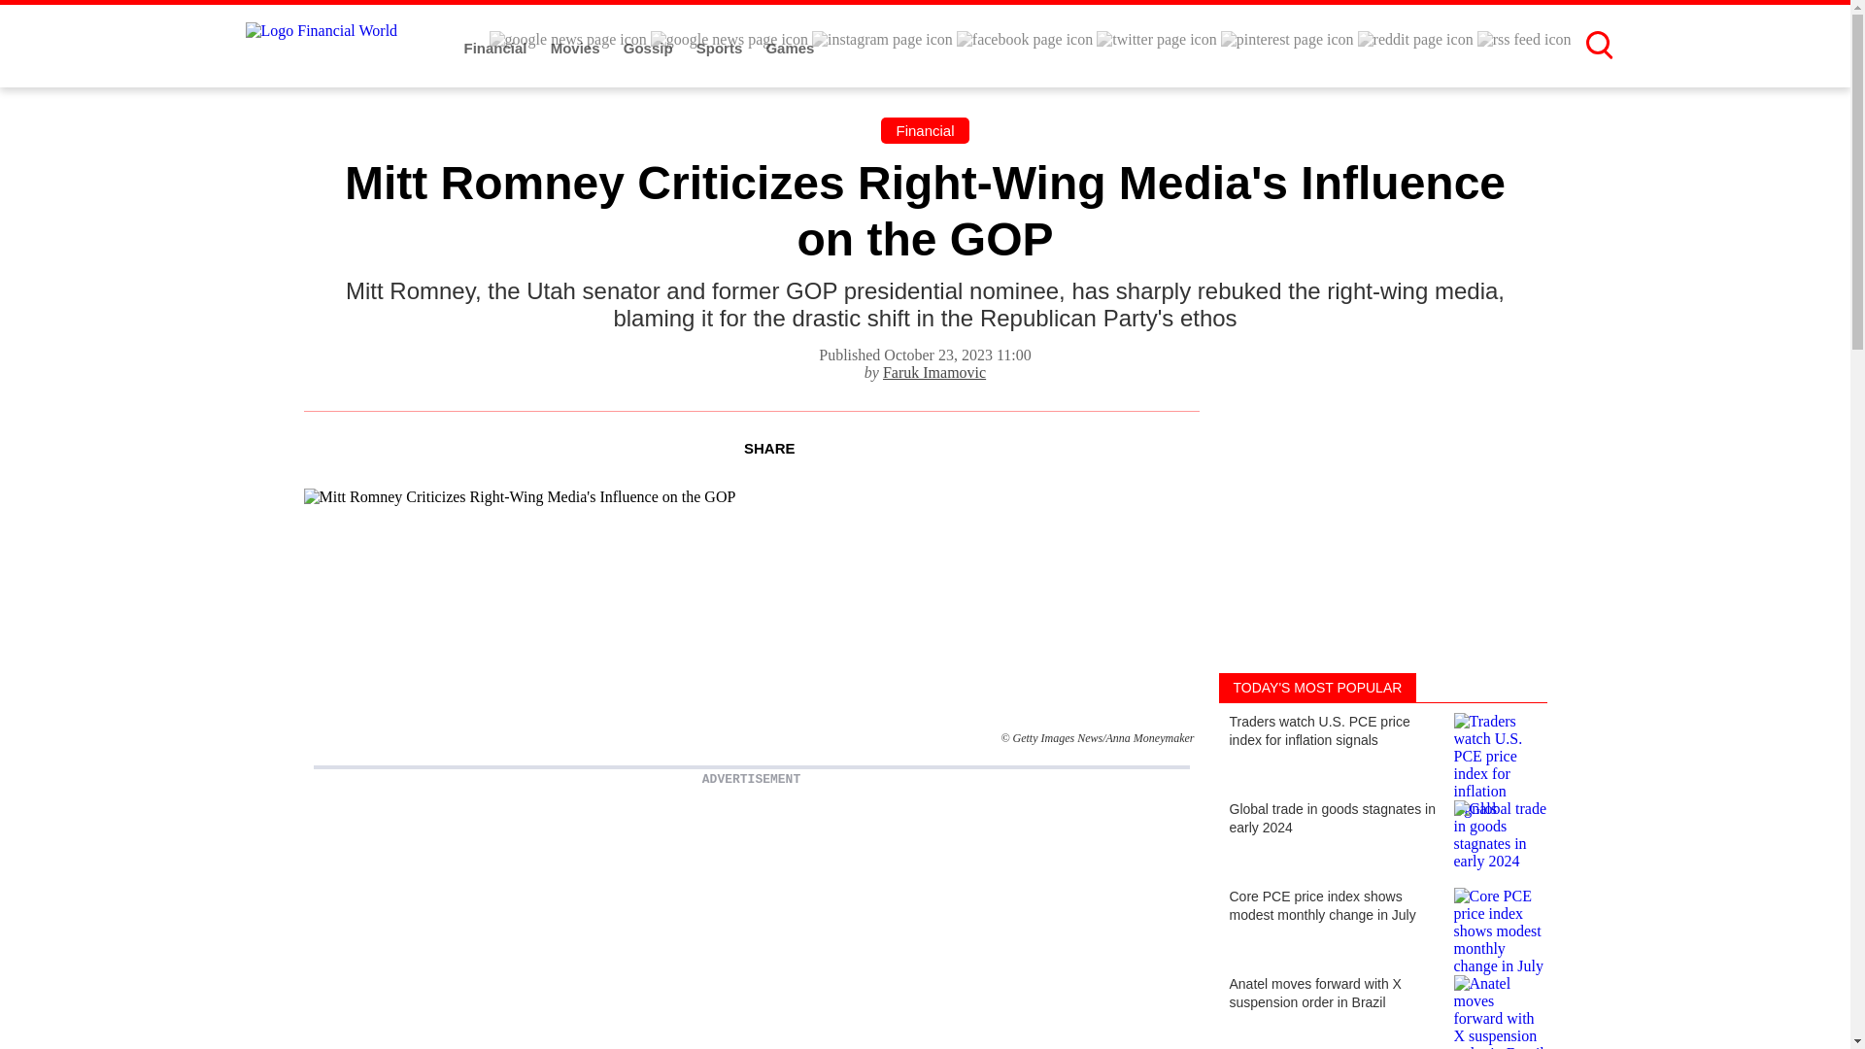 This screenshot has height=1049, width=1865. What do you see at coordinates (497, 49) in the screenshot?
I see `Financial` at bounding box center [497, 49].